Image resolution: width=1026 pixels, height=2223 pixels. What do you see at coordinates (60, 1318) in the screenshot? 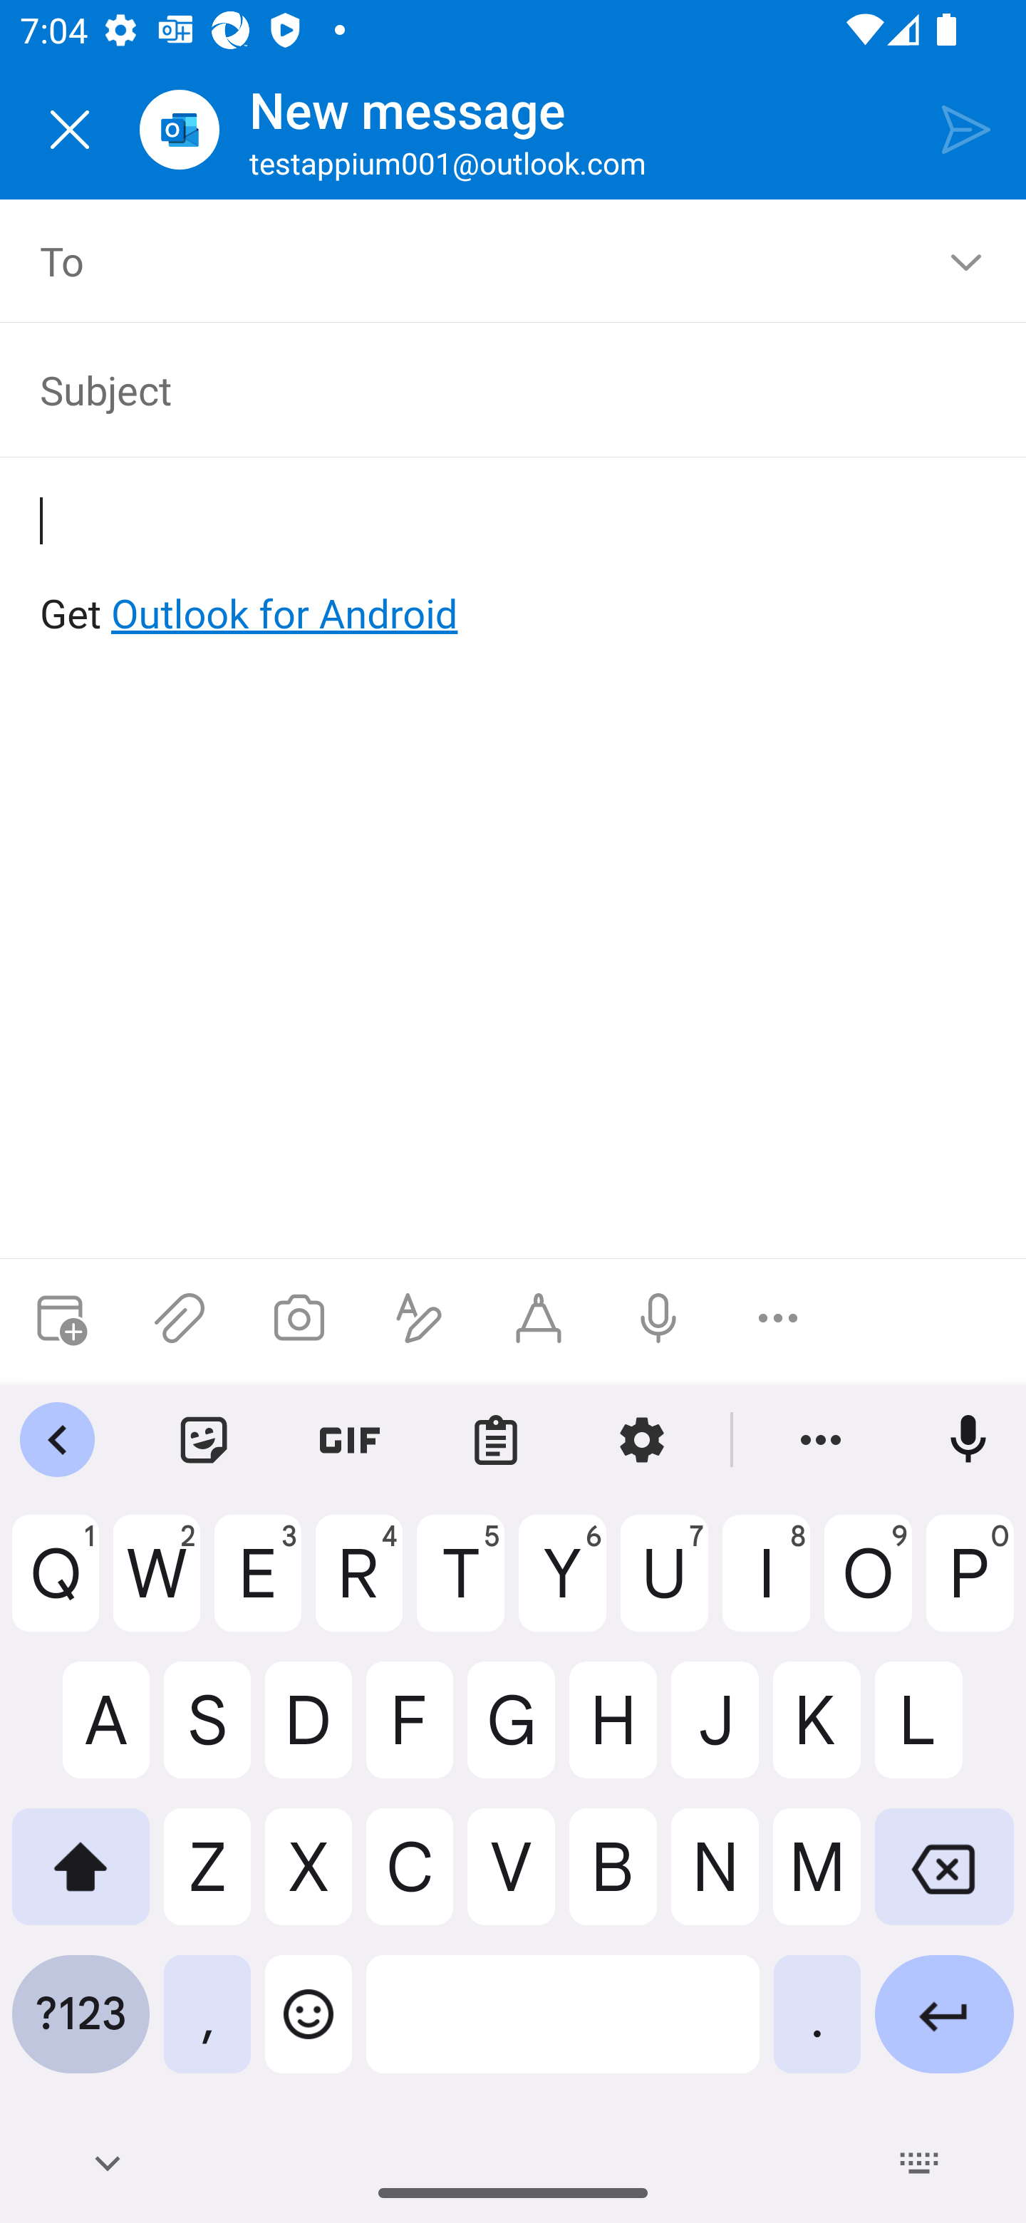
I see `Attach meeting` at bounding box center [60, 1318].